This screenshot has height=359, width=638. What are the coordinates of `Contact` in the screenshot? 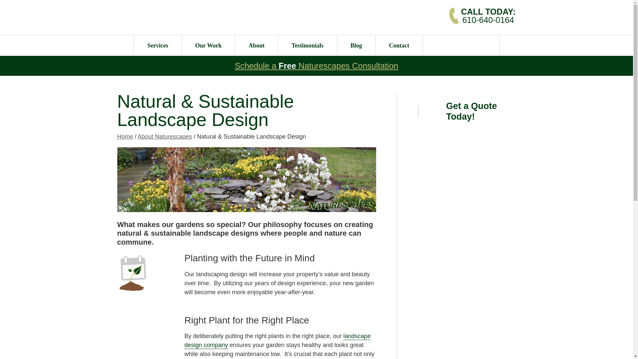 It's located at (399, 45).